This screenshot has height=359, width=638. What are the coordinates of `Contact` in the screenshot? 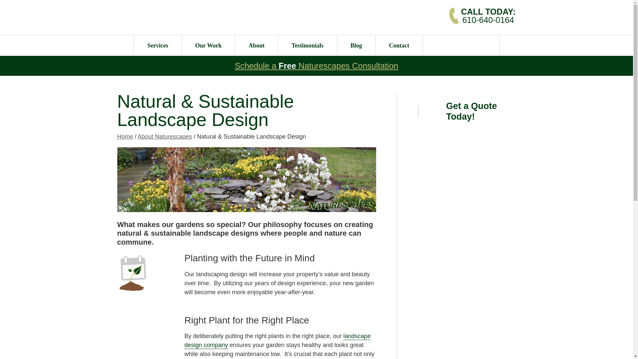 It's located at (399, 45).